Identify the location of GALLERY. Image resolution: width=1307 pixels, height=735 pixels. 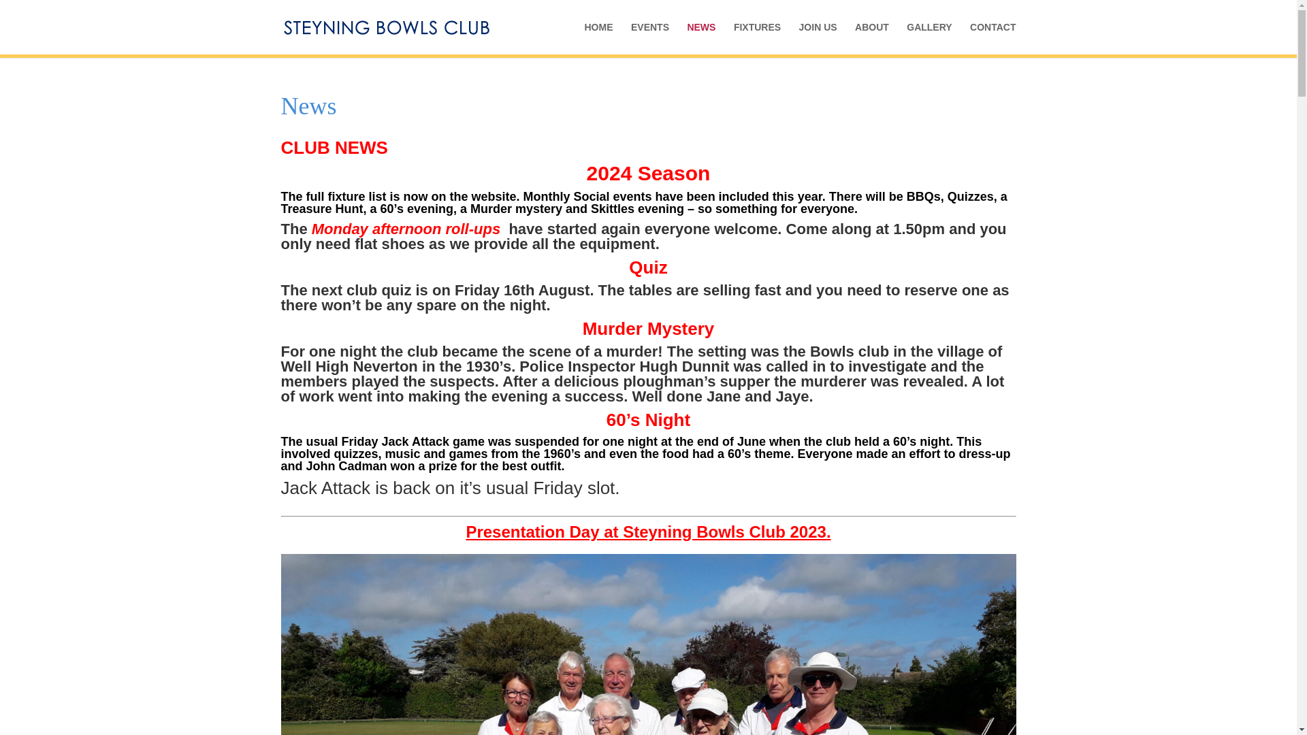
(929, 38).